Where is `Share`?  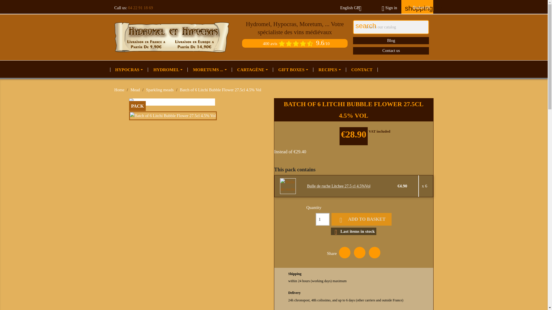
Share is located at coordinates (344, 252).